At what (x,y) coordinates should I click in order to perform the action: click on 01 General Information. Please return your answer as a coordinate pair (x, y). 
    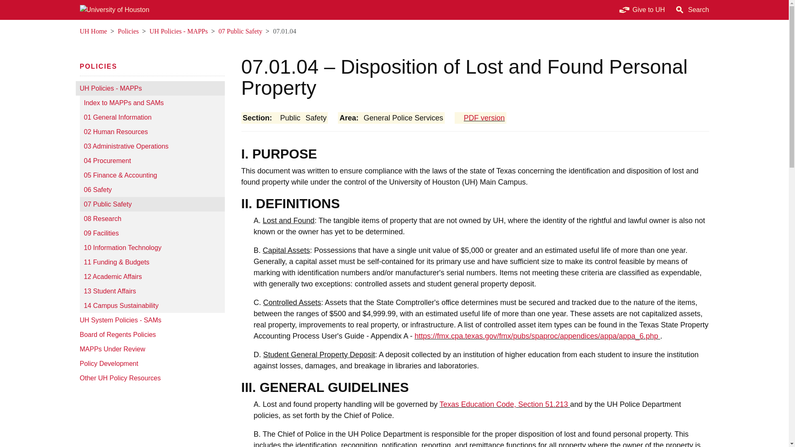
    Looking at the image, I should click on (152, 117).